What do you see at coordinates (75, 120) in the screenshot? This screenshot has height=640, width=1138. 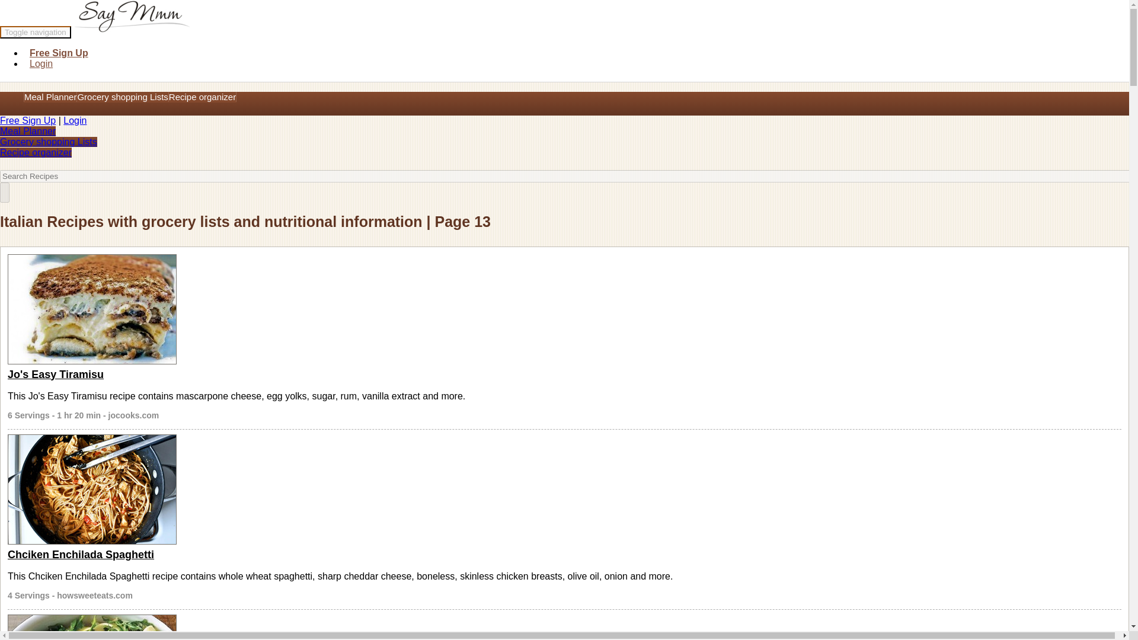 I see `Login - Say Mmm` at bounding box center [75, 120].